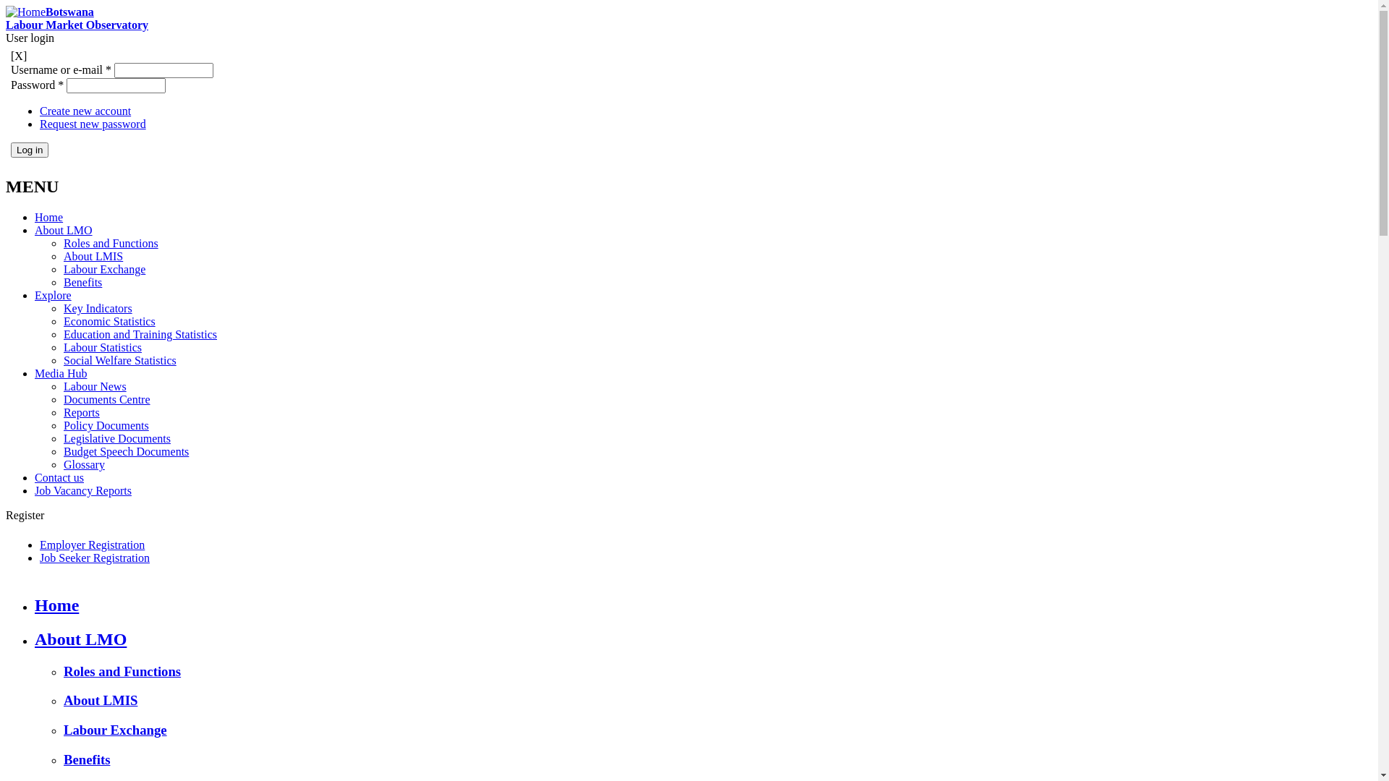  Describe the element at coordinates (93, 545) in the screenshot. I see `Employer Registration` at that location.